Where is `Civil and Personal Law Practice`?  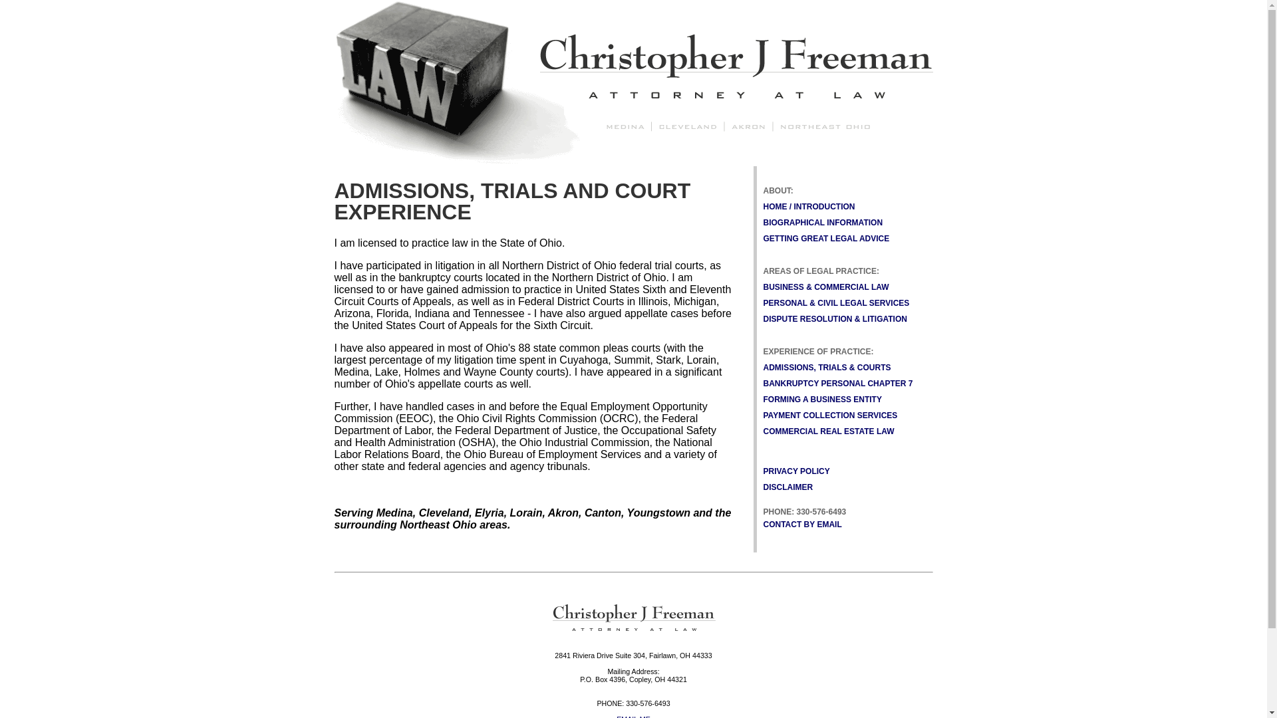
Civil and Personal Law Practice is located at coordinates (837, 303).